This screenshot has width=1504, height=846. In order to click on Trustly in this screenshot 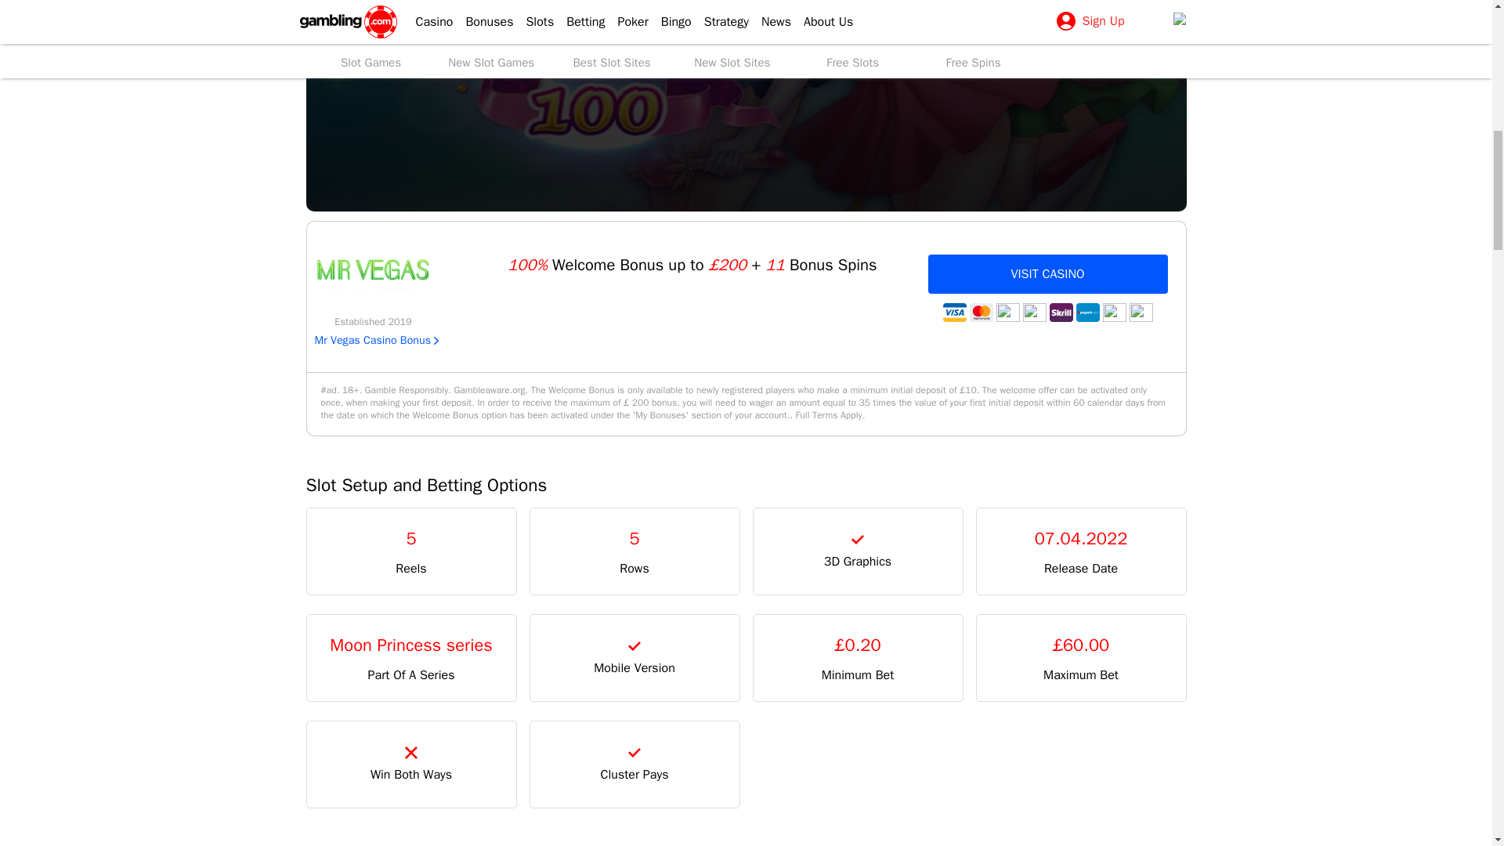, I will do `click(1034, 312)`.